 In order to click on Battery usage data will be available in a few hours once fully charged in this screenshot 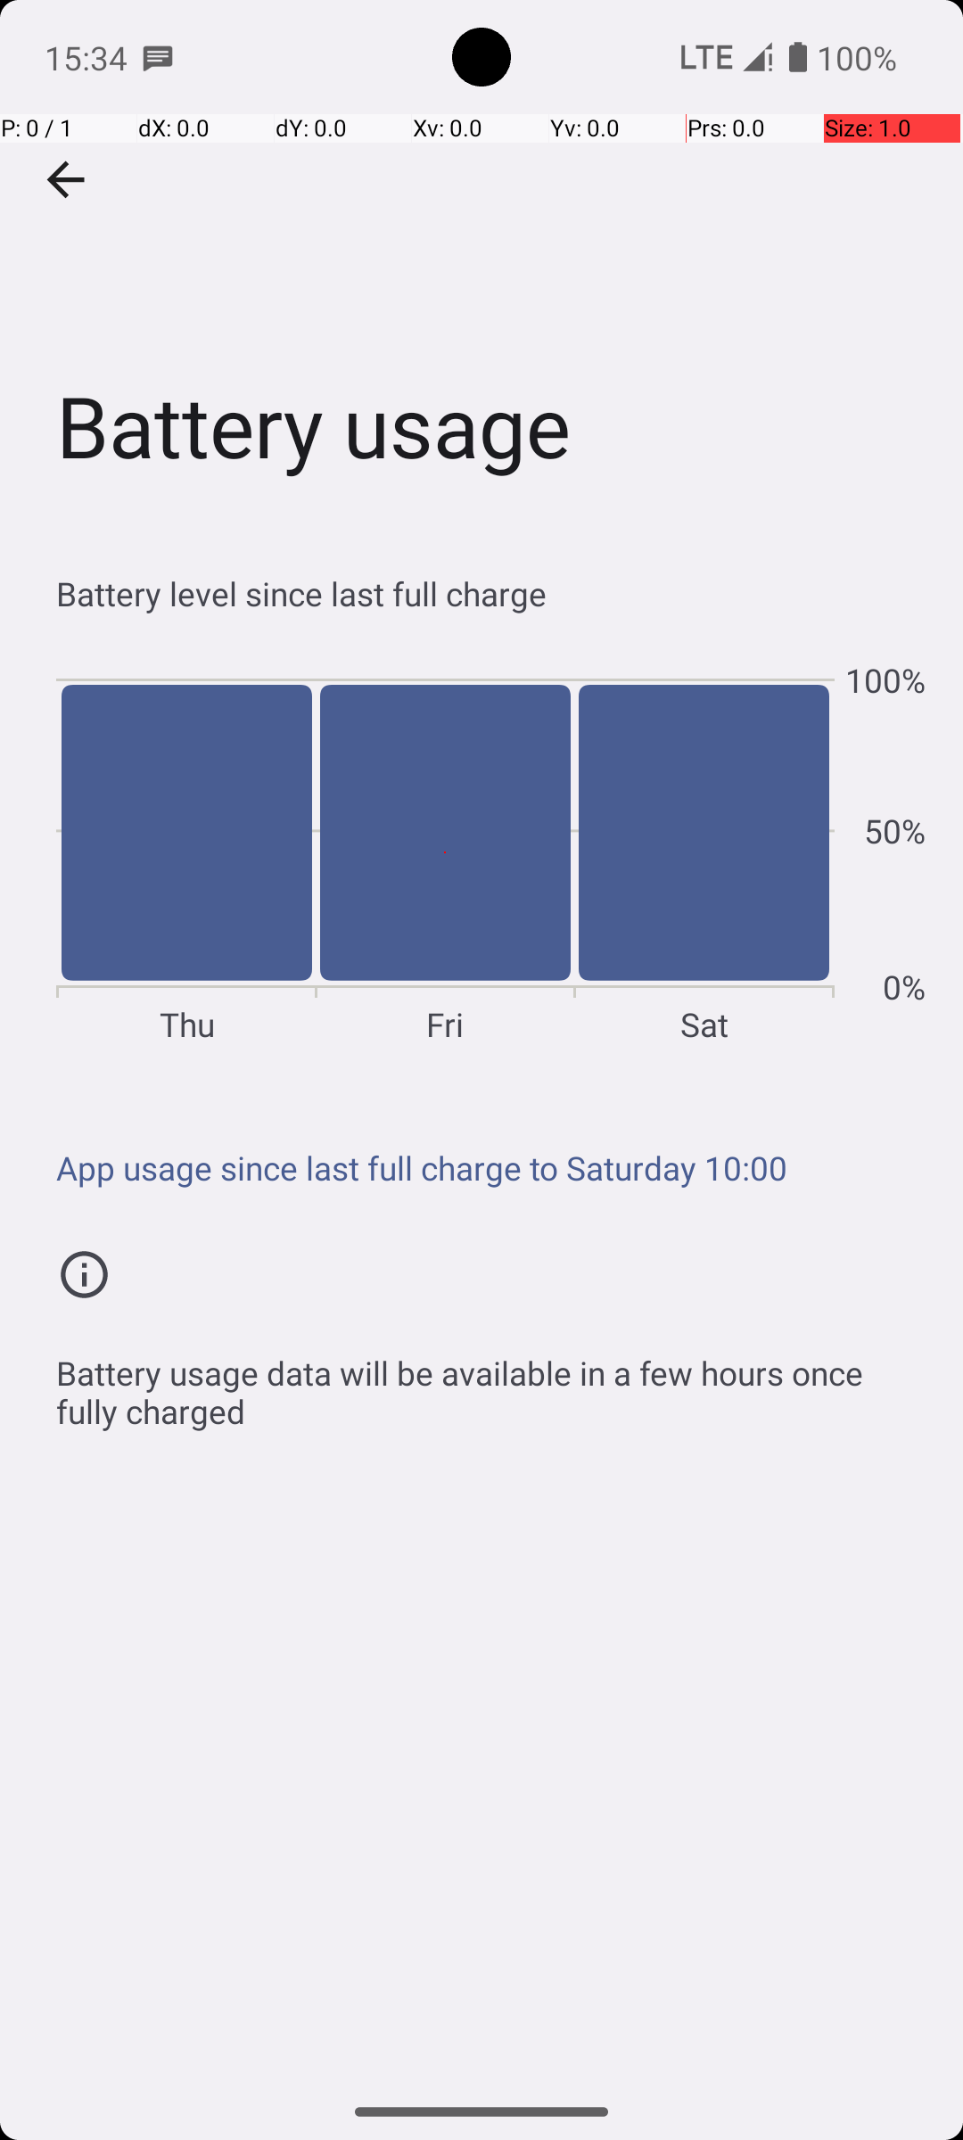, I will do `click(490, 1382)`.